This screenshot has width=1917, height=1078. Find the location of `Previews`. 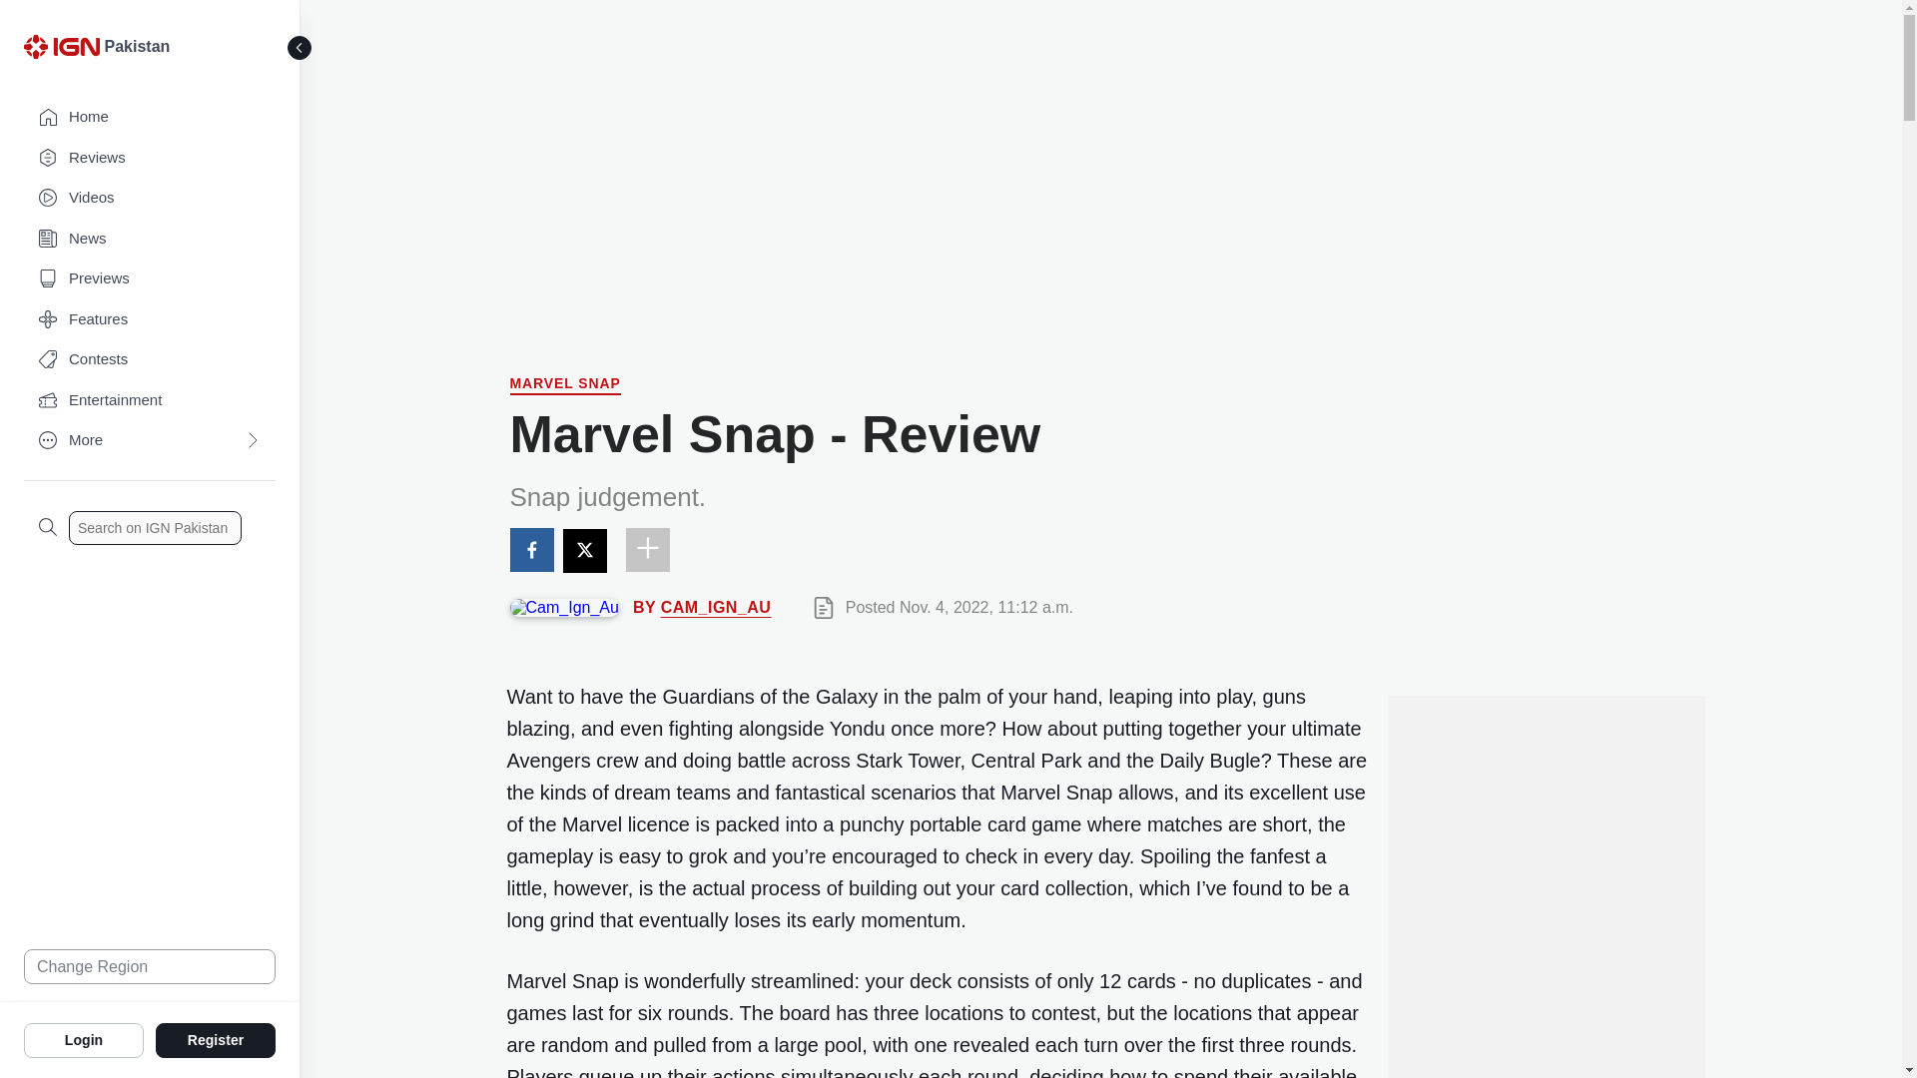

Previews is located at coordinates (150, 279).